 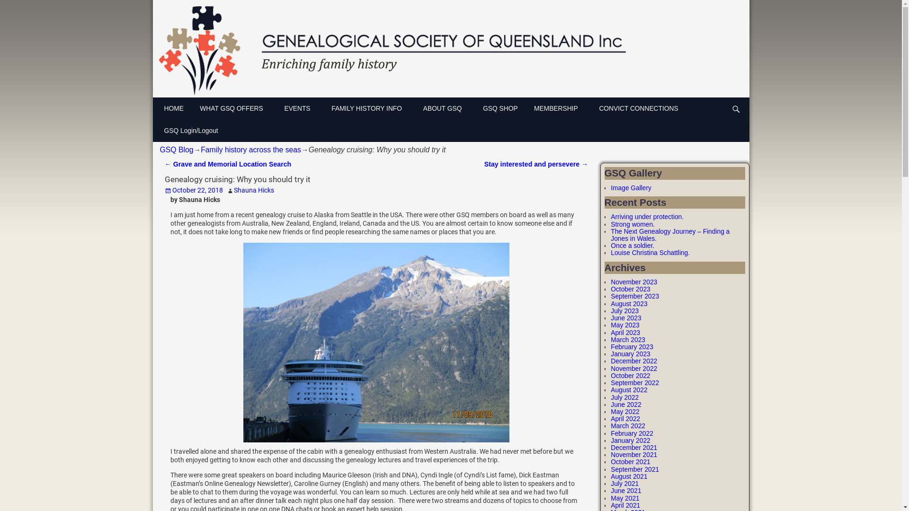 I want to click on September 2023, so click(x=635, y=296).